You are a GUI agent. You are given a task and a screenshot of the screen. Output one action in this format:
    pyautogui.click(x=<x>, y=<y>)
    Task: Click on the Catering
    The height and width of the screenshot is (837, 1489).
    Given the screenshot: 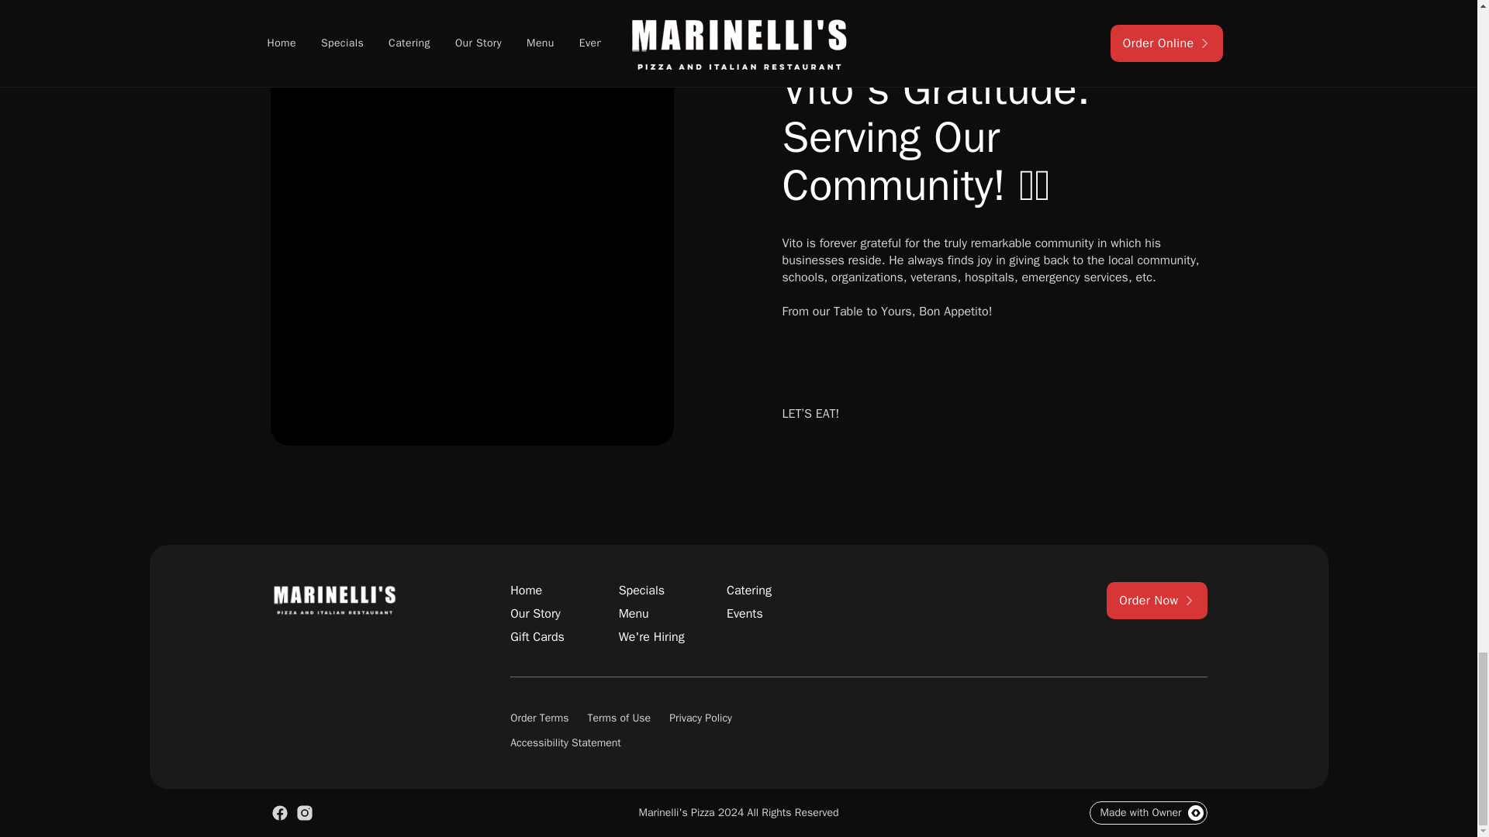 What is the action you would take?
    pyautogui.click(x=774, y=591)
    